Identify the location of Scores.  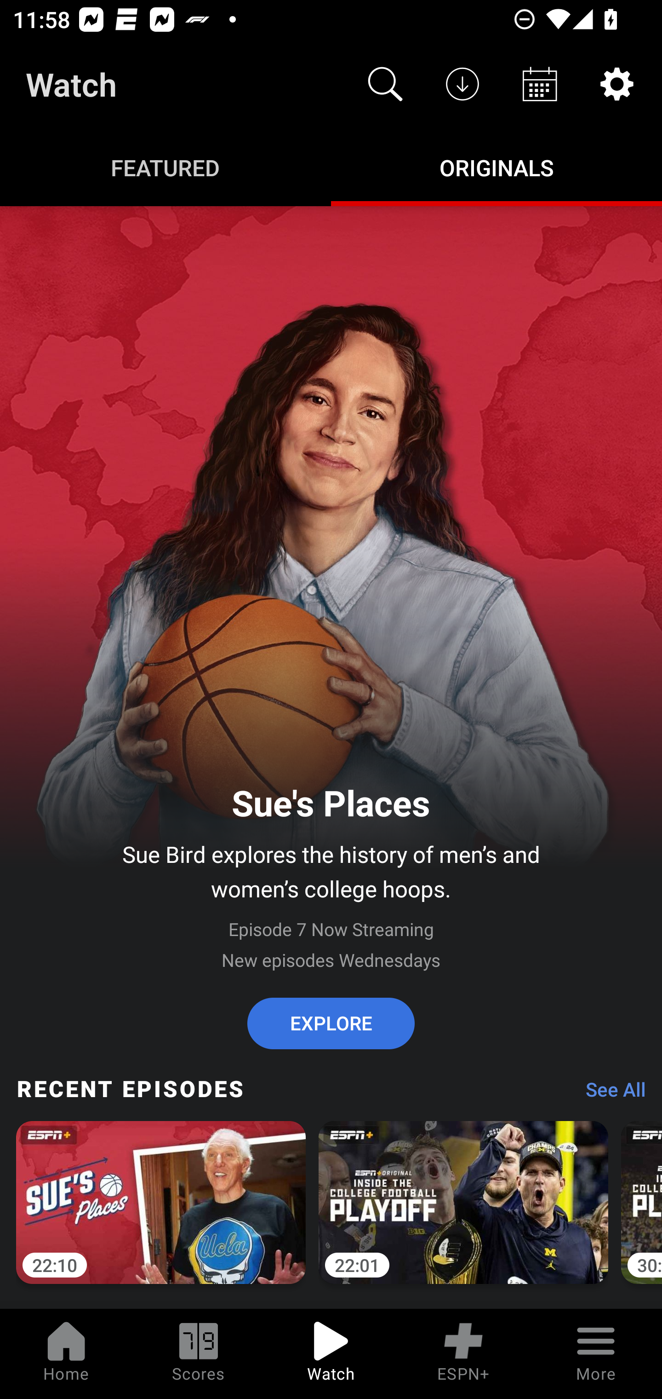
(199, 1354).